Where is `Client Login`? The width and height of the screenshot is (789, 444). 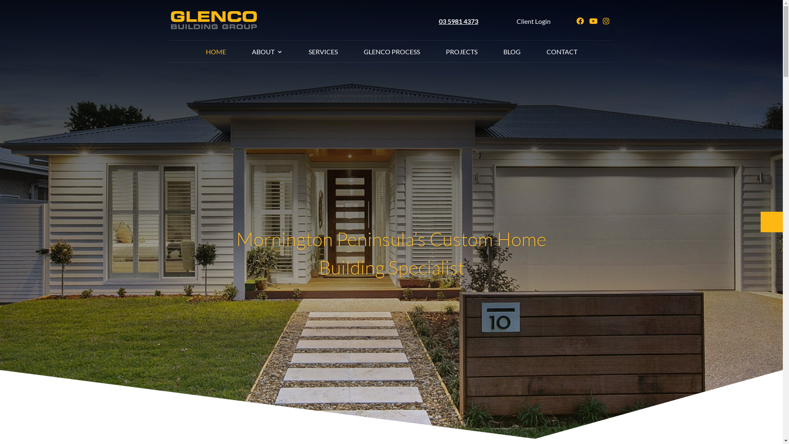 Client Login is located at coordinates (533, 21).